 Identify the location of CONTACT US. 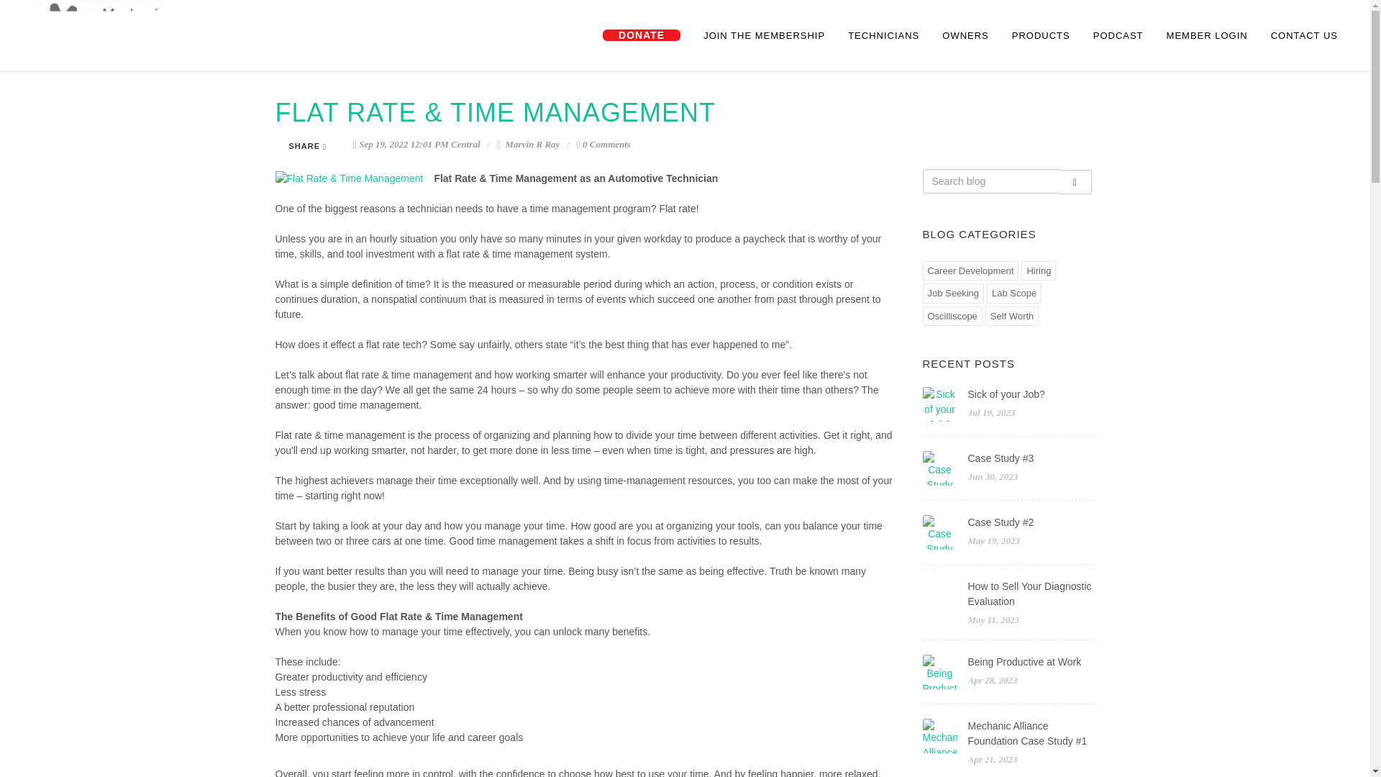
(1304, 36).